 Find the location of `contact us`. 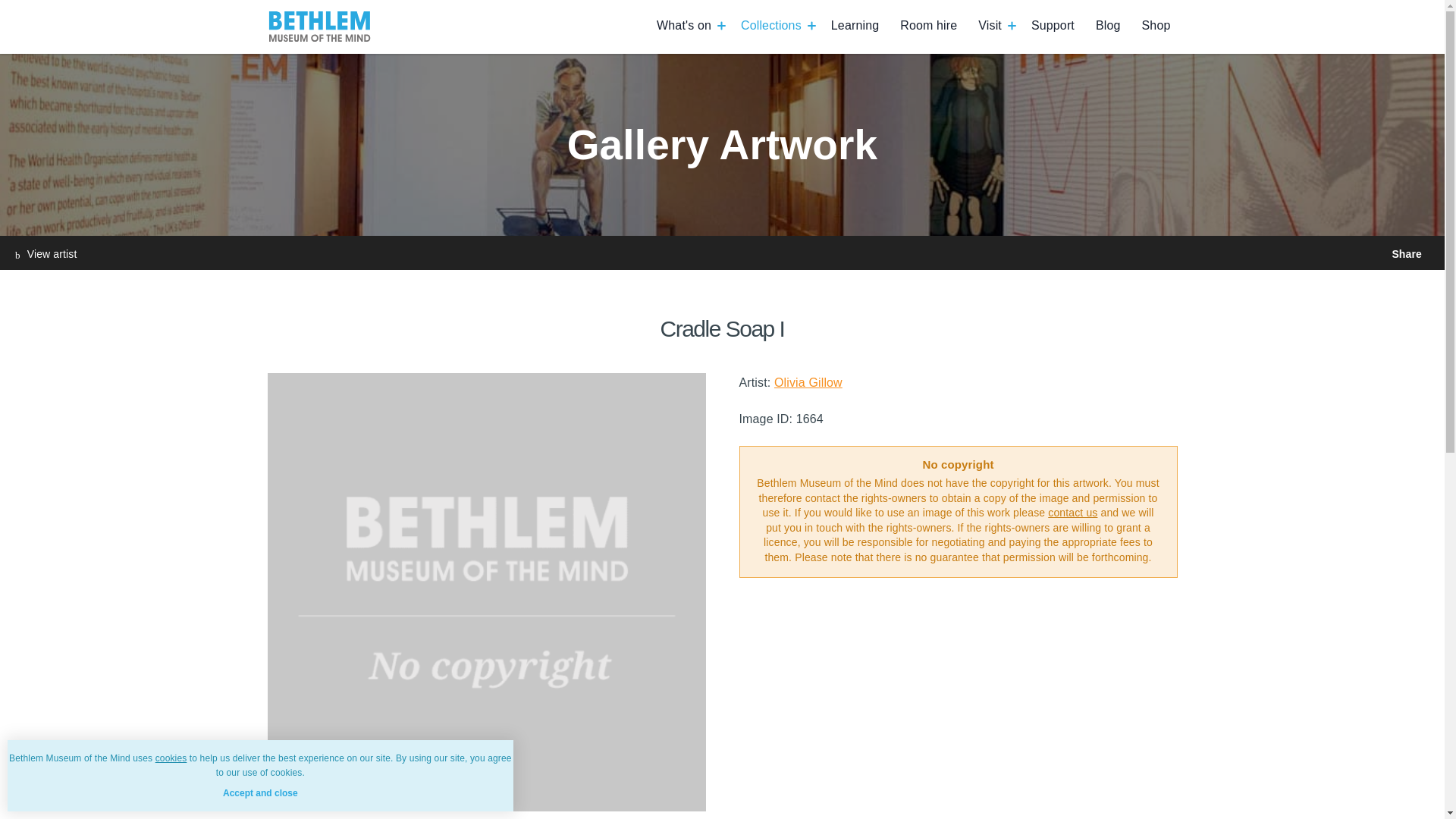

contact us is located at coordinates (1072, 513).